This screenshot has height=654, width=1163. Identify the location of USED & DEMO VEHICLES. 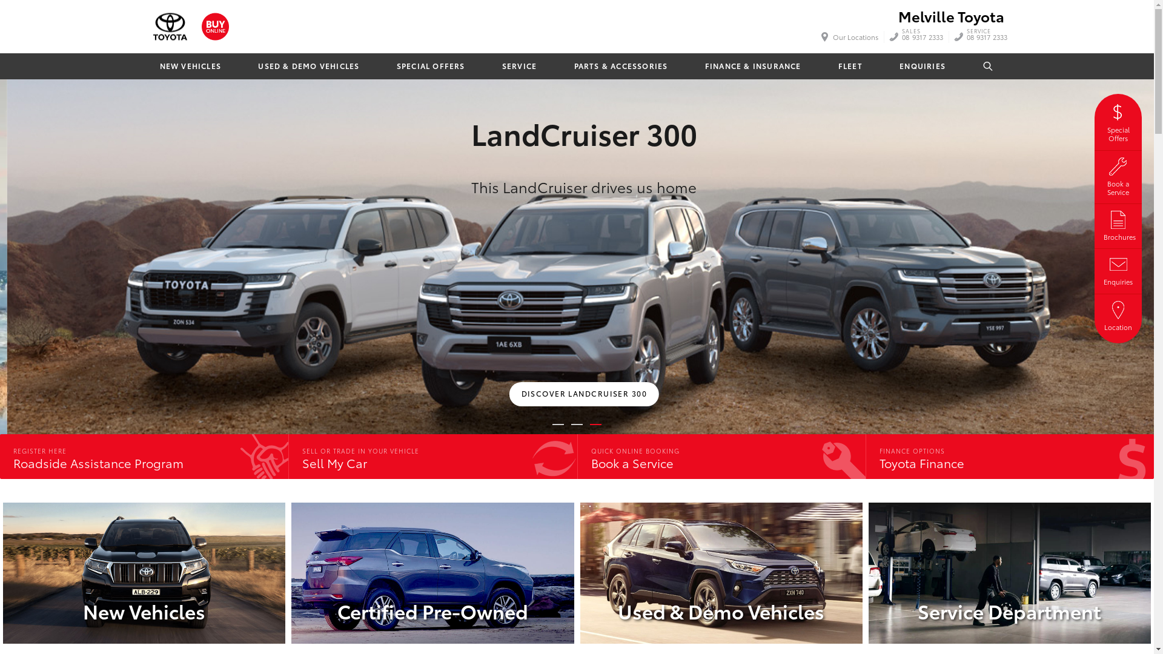
(308, 67).